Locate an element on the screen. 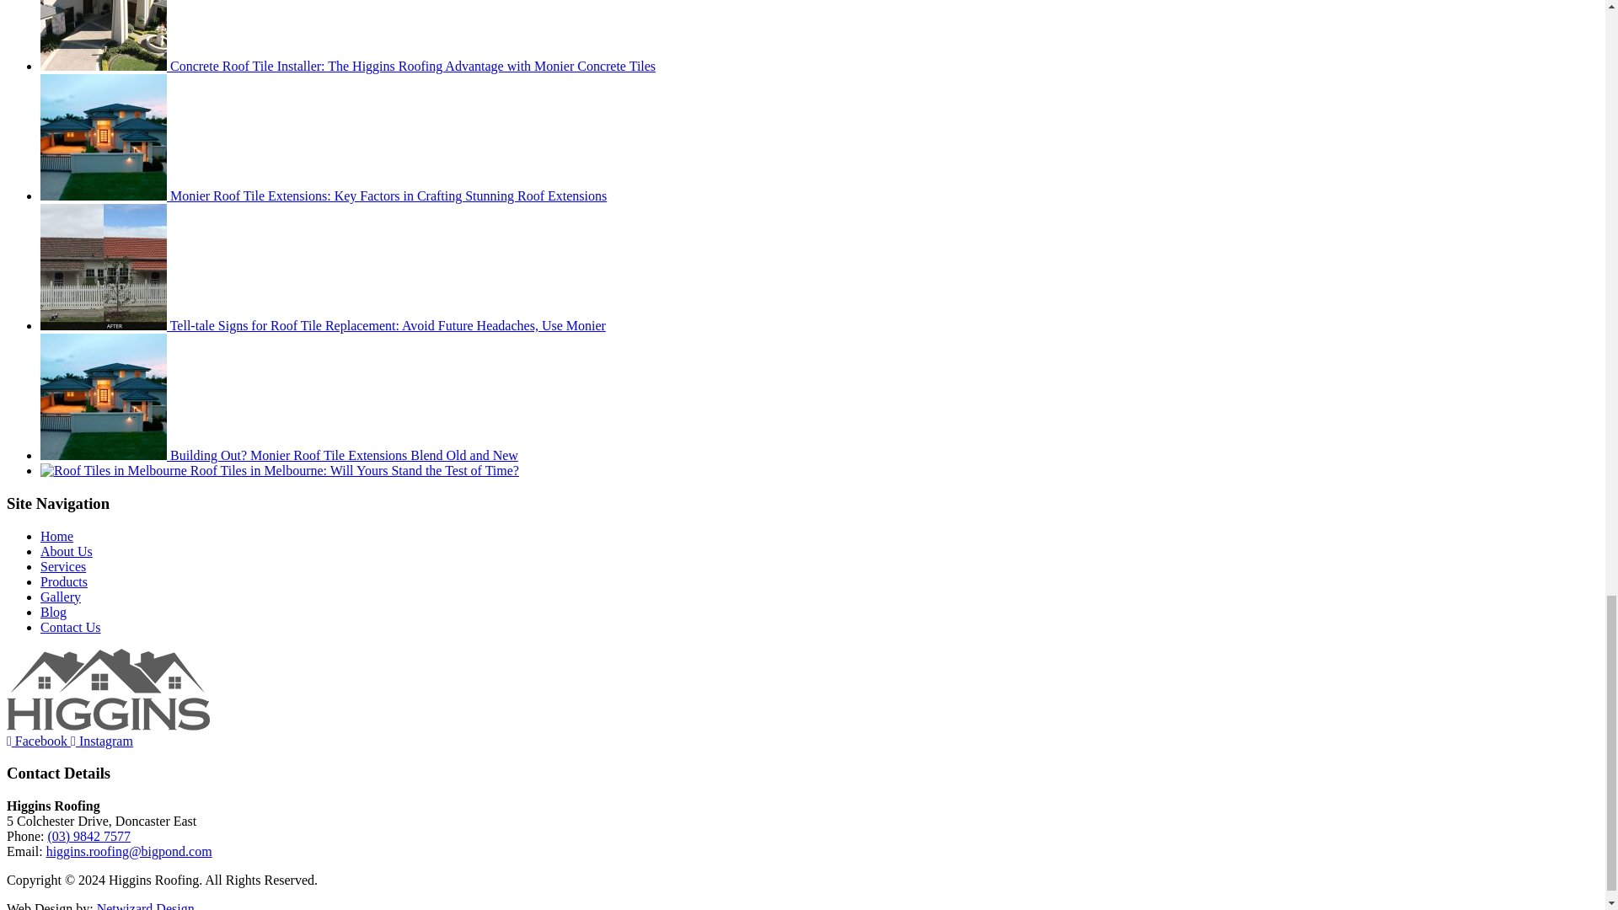 This screenshot has width=1618, height=910. Services is located at coordinates (62, 566).